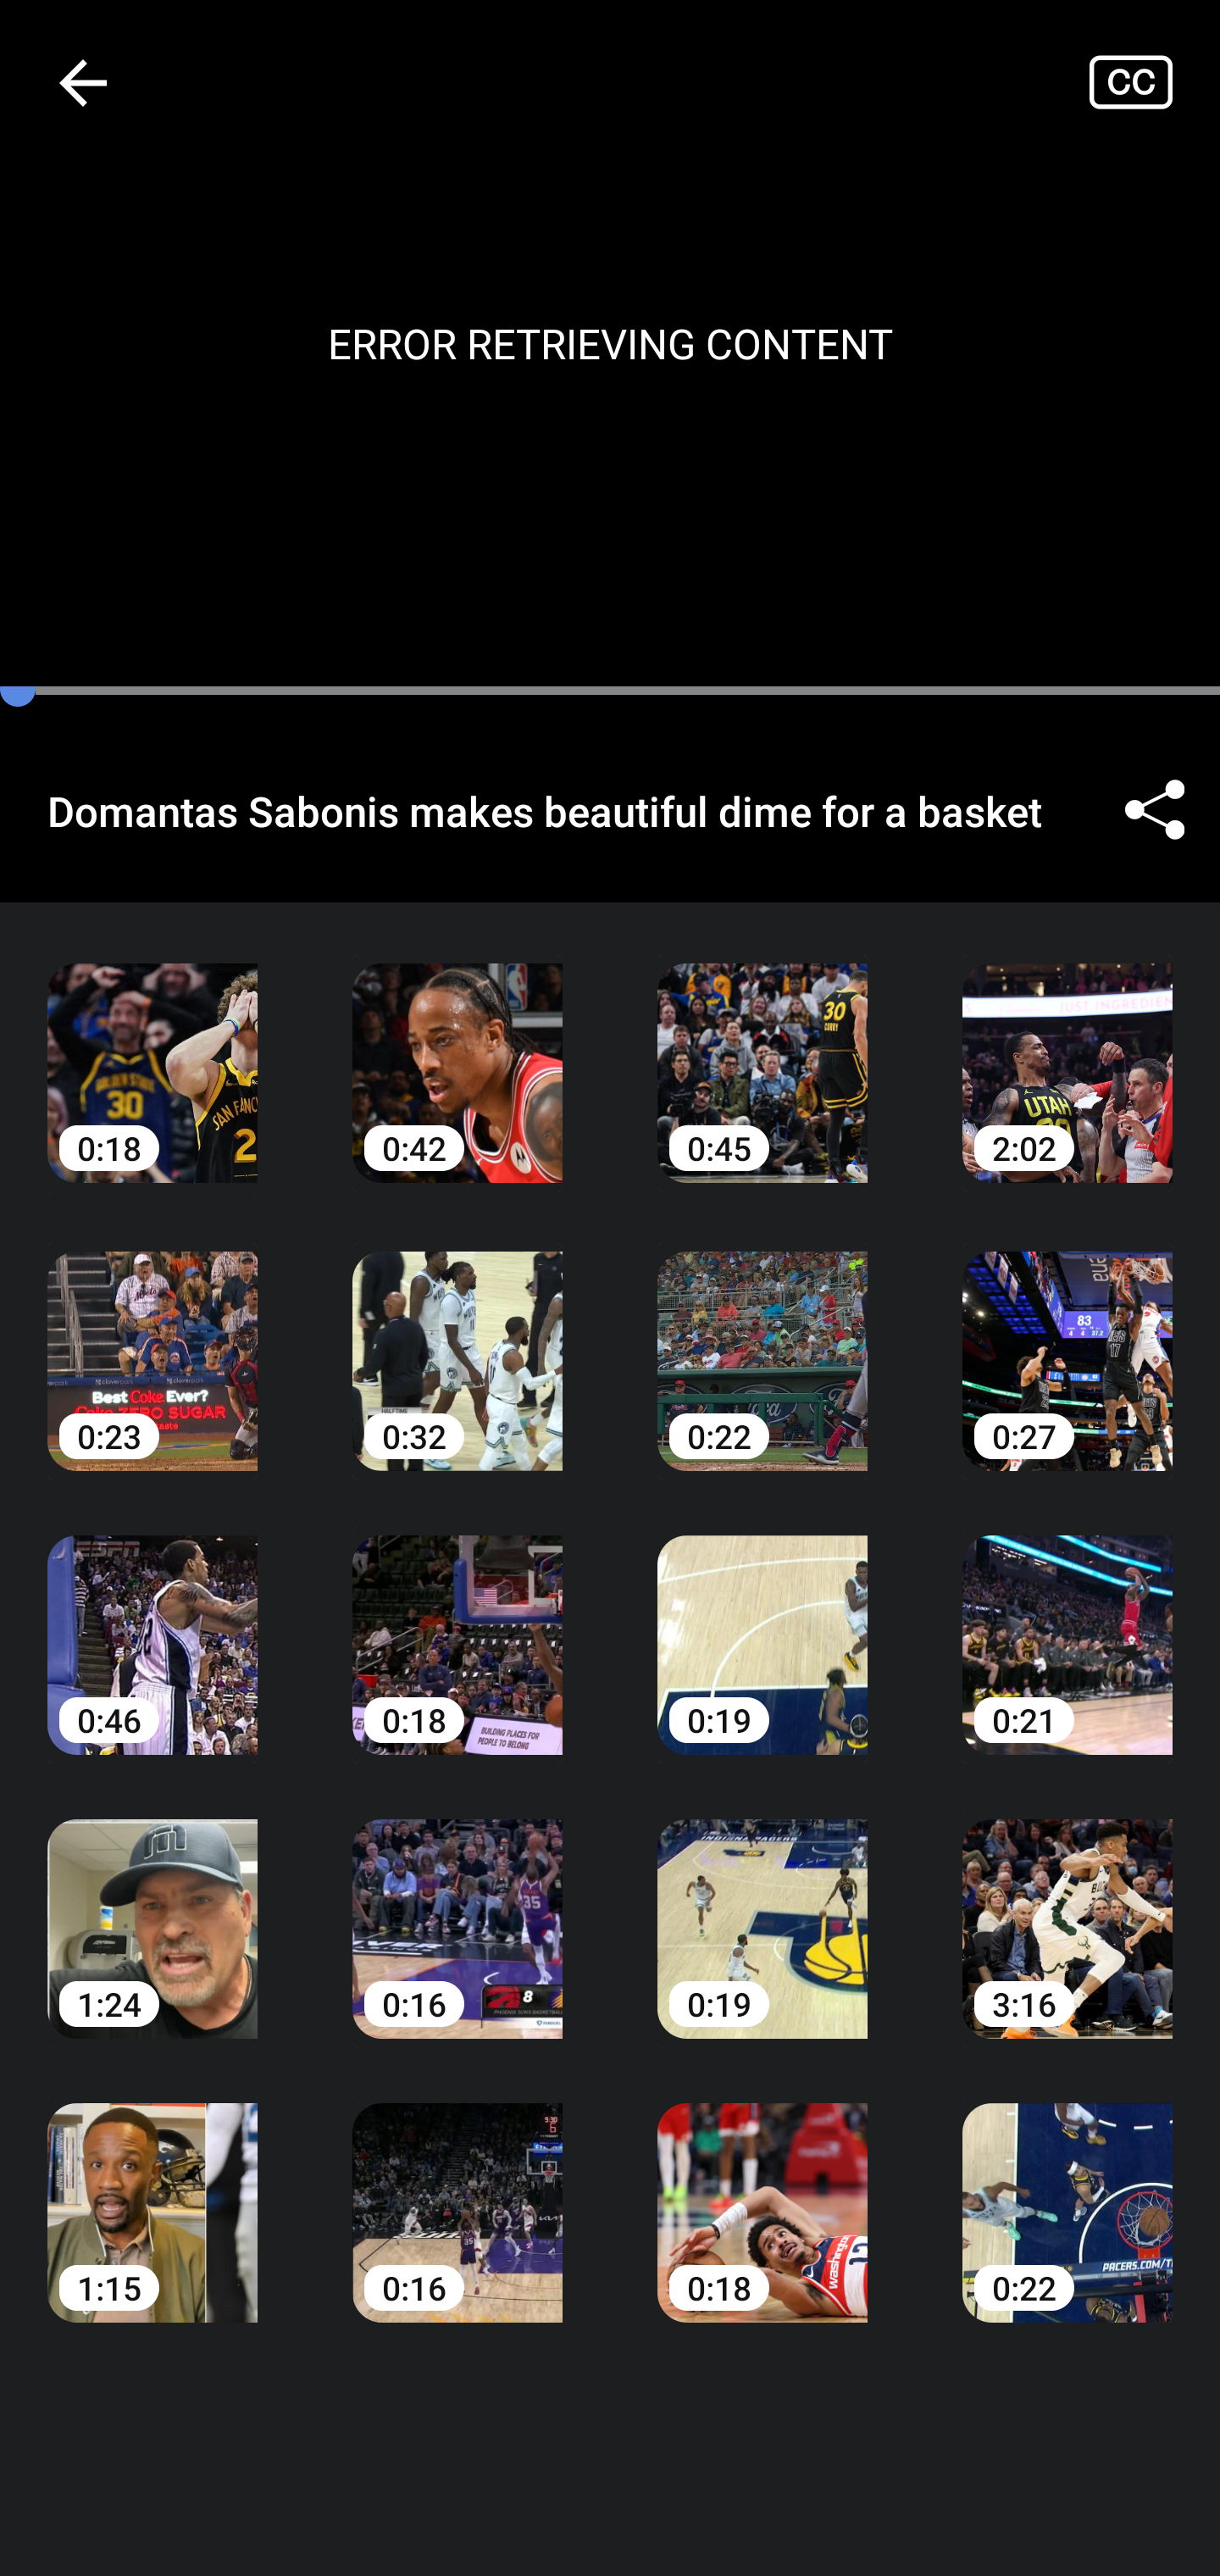  Describe the element at coordinates (457, 1336) in the screenshot. I see `0:32` at that location.